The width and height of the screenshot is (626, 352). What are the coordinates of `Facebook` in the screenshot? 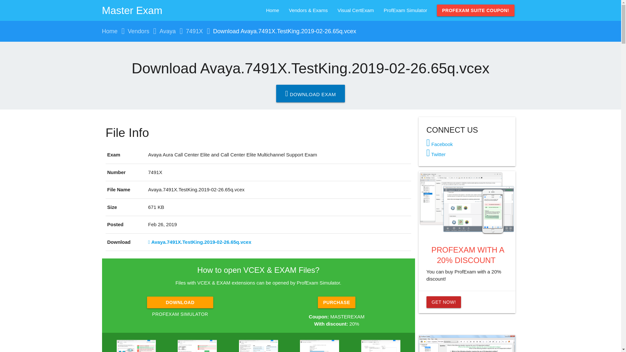 It's located at (273, 10).